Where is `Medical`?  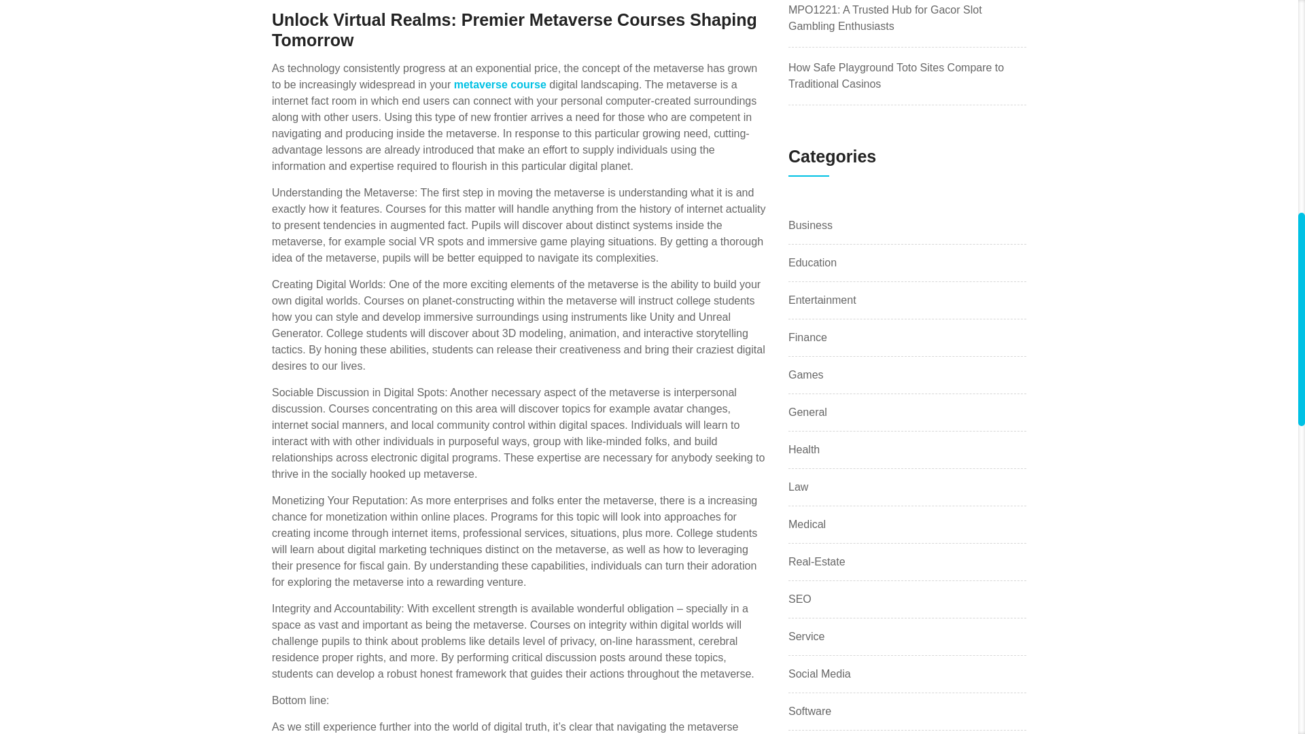
Medical is located at coordinates (807, 525).